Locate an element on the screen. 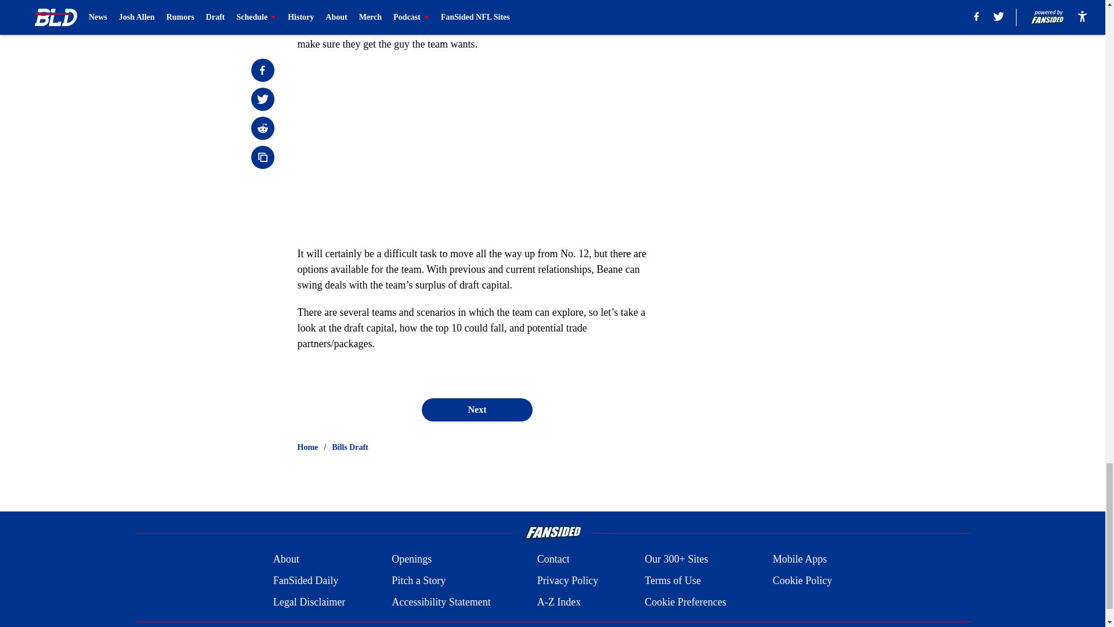  Next is located at coordinates (476, 409).